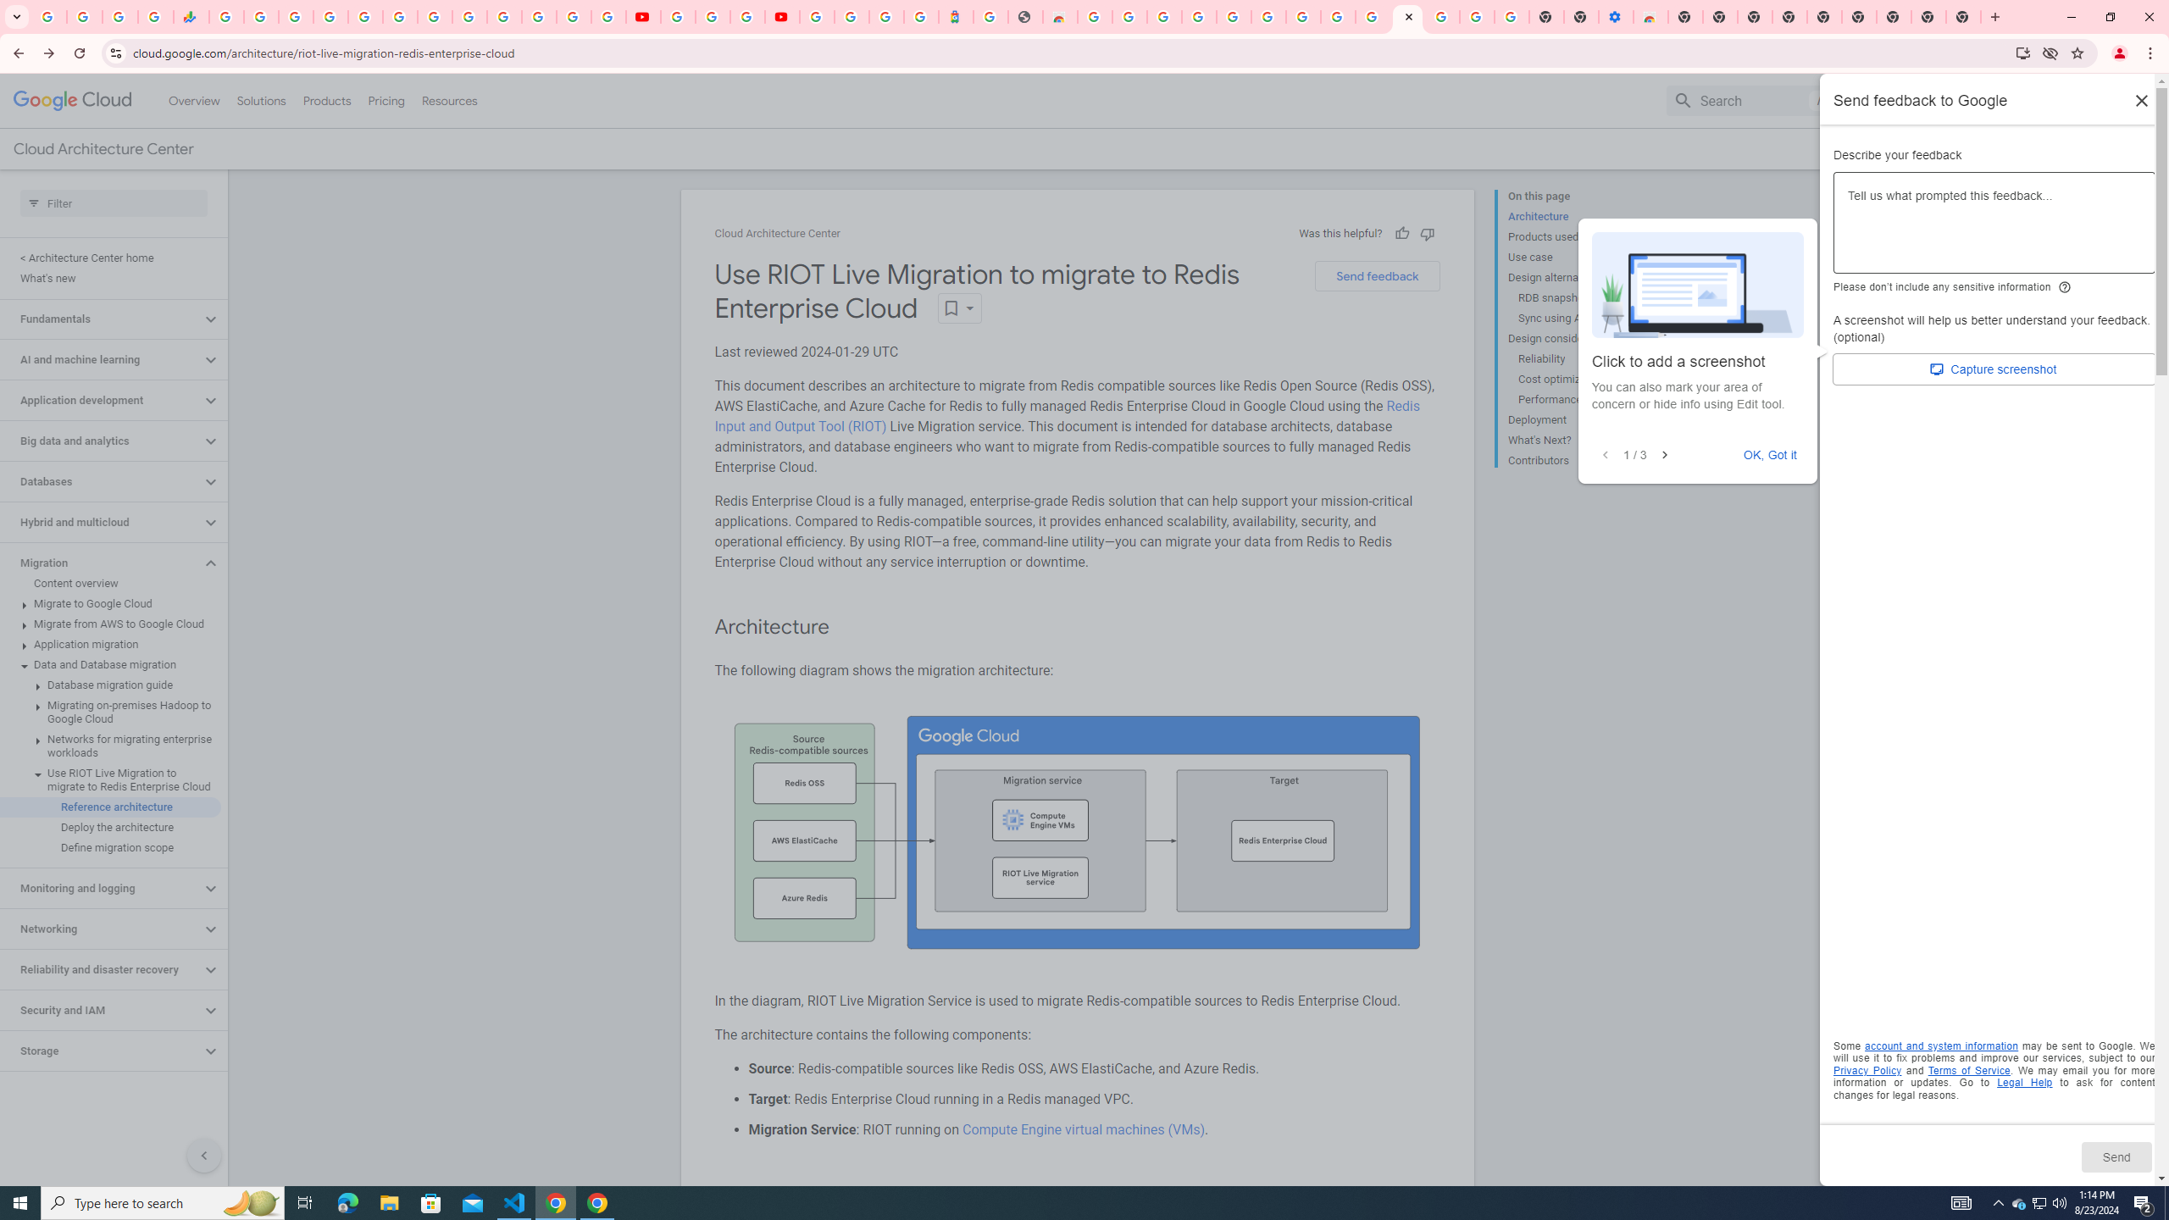 Image resolution: width=2169 pixels, height=1220 pixels. What do you see at coordinates (851, 17) in the screenshot?
I see `Sign in - Google Accounts` at bounding box center [851, 17].